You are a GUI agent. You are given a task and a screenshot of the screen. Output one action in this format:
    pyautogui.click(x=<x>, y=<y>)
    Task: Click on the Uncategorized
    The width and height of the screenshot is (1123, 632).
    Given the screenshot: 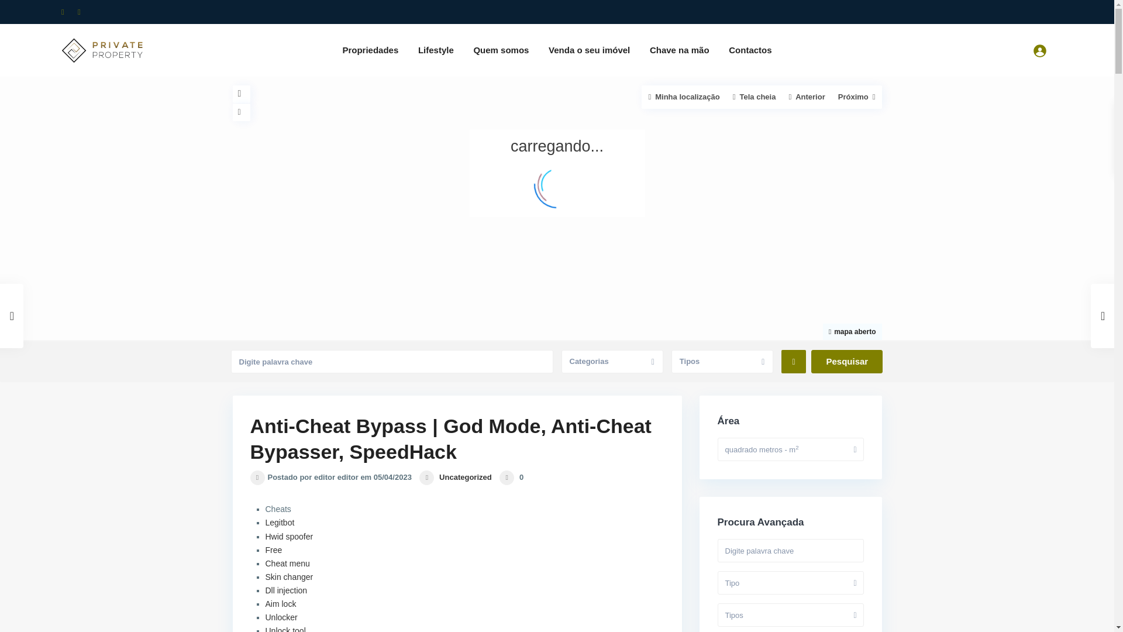 What is the action you would take?
    pyautogui.click(x=465, y=476)
    